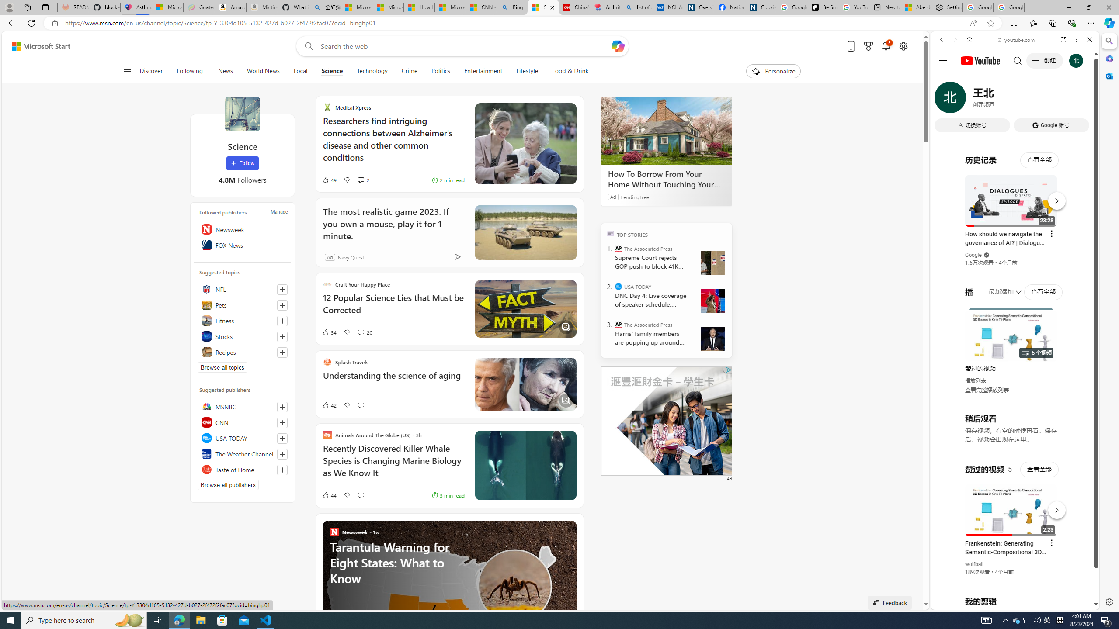  Describe the element at coordinates (1011, 506) in the screenshot. I see `#you` at that location.